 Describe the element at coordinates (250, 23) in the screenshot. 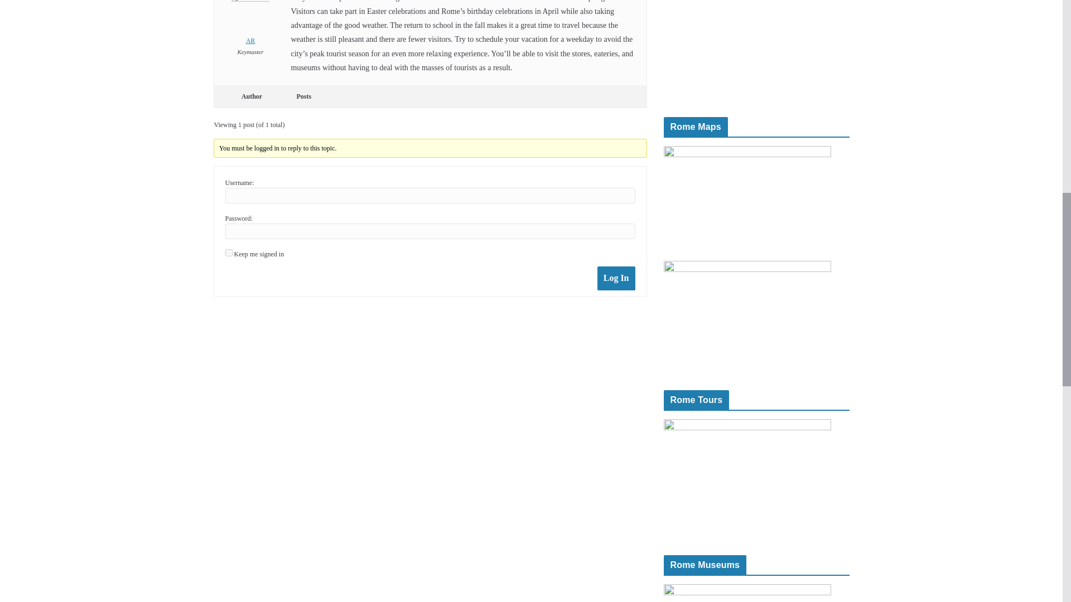

I see `View AR's profile` at that location.